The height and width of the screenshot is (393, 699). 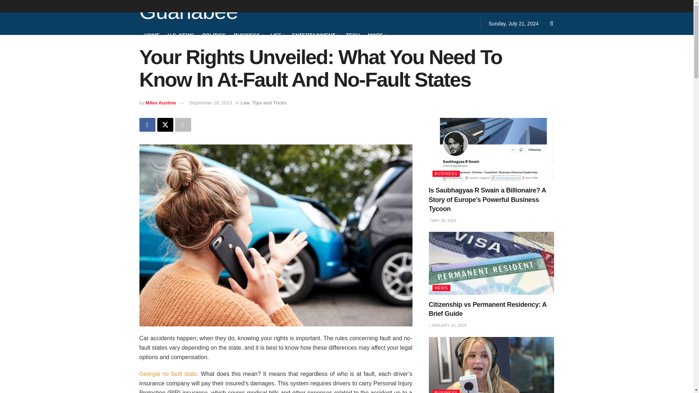 I want to click on Miles Austine, so click(x=161, y=103).